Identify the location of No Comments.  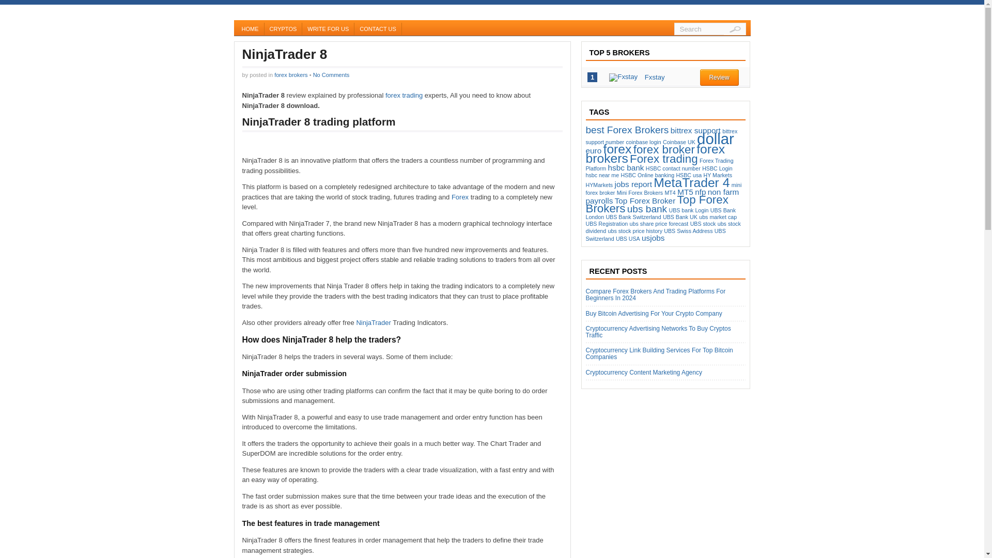
(332, 74).